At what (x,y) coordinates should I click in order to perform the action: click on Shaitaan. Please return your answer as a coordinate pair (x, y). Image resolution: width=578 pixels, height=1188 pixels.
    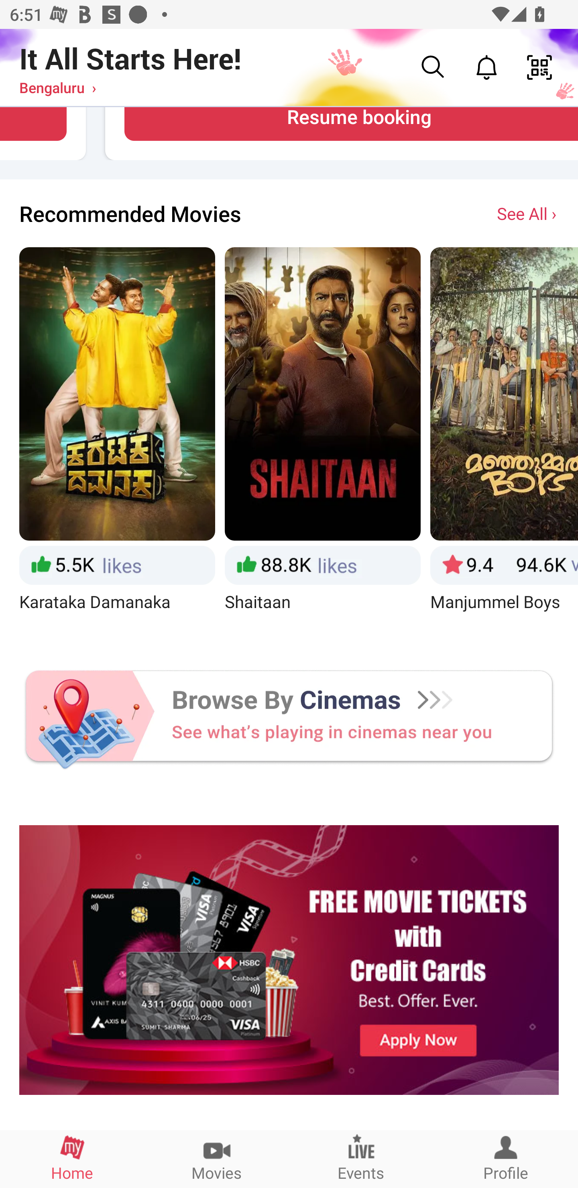
    Looking at the image, I should click on (323, 441).